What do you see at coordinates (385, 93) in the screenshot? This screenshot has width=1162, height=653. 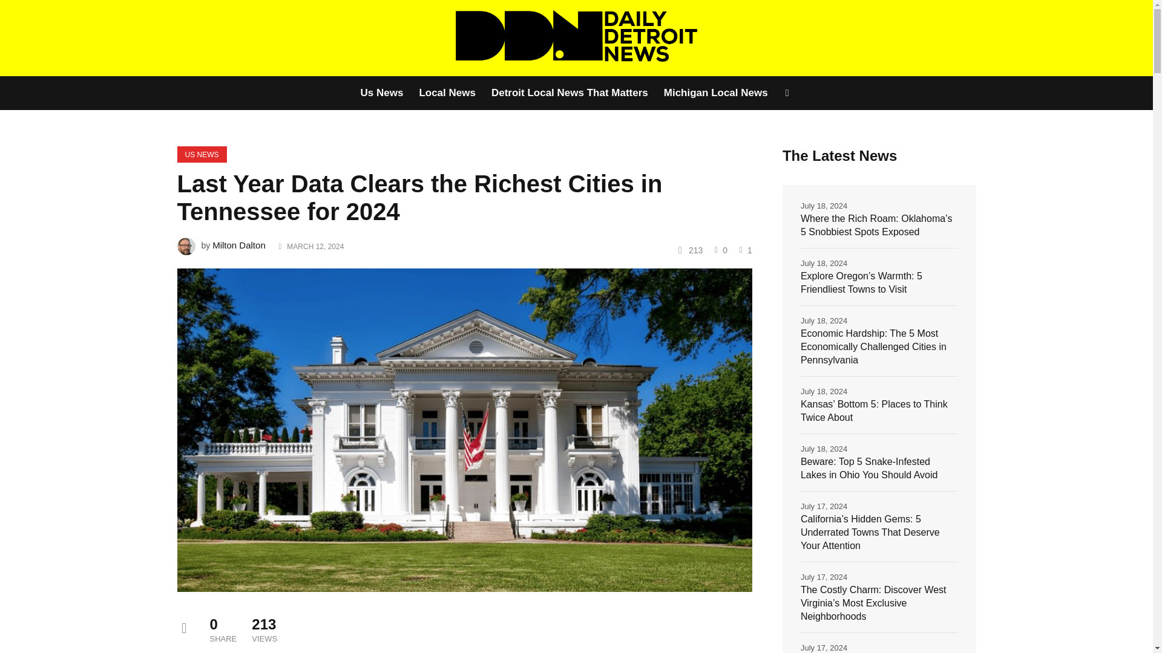 I see `Us News` at bounding box center [385, 93].